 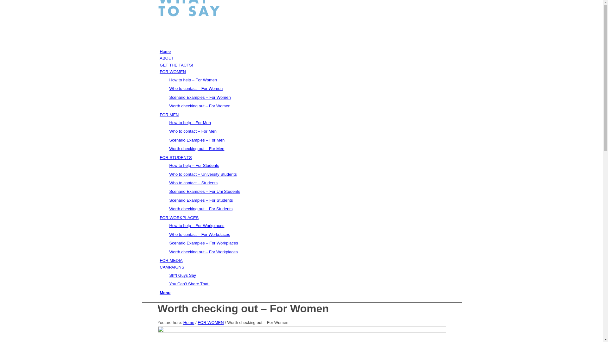 I want to click on Home, so click(x=165, y=51).